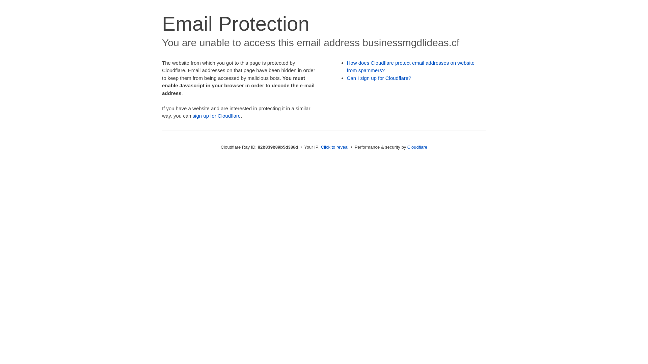 This screenshot has width=648, height=364. Describe the element at coordinates (379, 78) in the screenshot. I see `Can I sign up for Cloudflare?` at that location.